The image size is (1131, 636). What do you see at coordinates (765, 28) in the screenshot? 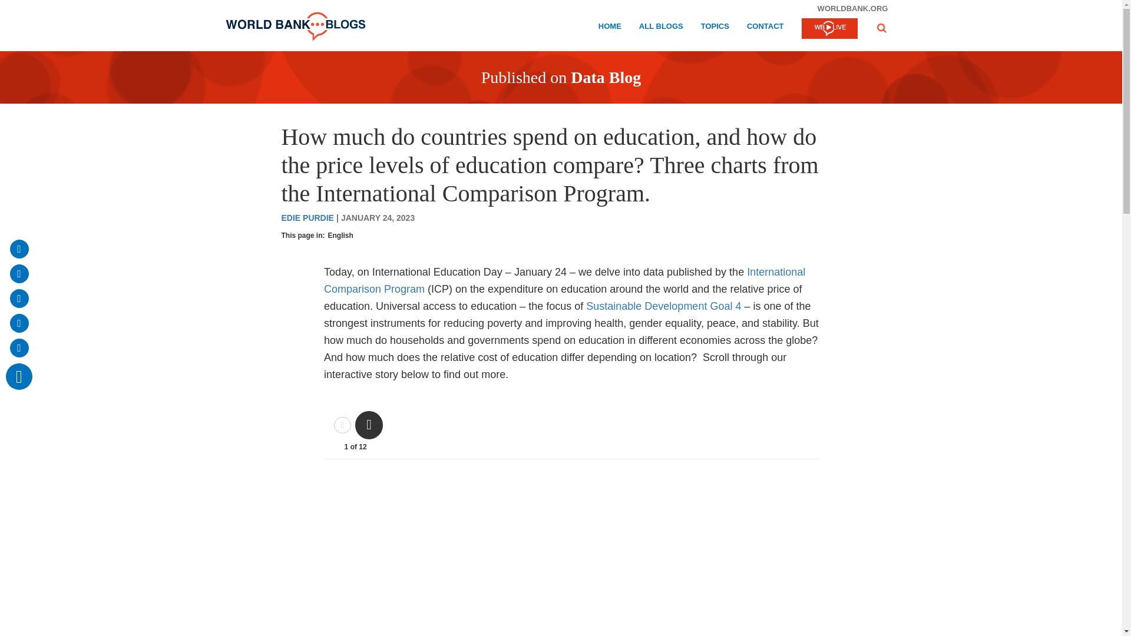
I see `CONTACT` at bounding box center [765, 28].